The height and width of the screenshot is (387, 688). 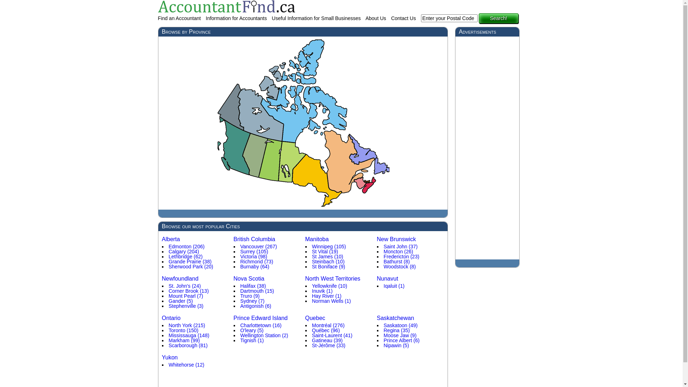 What do you see at coordinates (303, 123) in the screenshot?
I see `Map of Canada` at bounding box center [303, 123].